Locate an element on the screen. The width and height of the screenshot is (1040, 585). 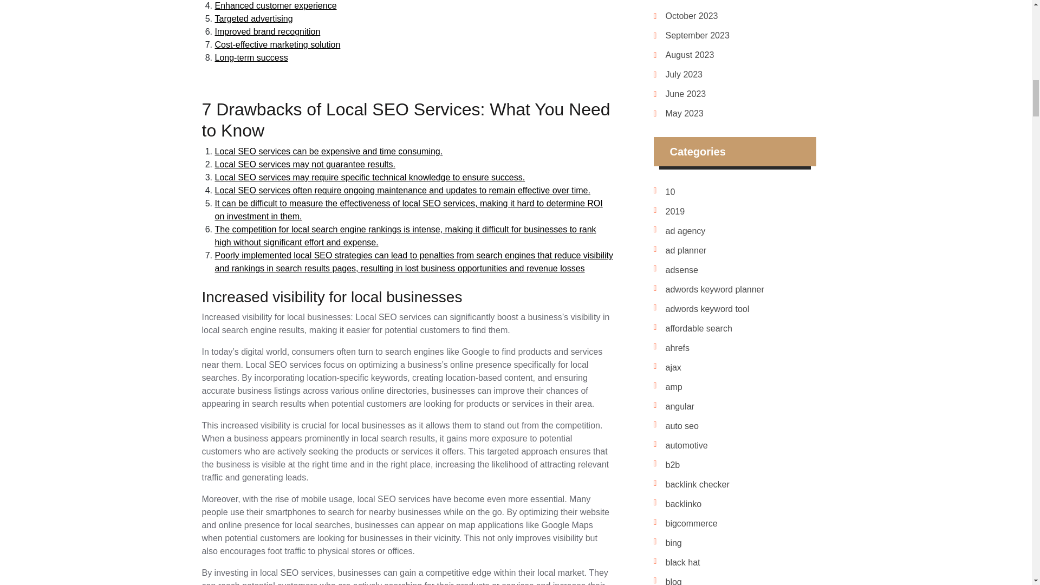
Cost-effective marketing solution is located at coordinates (277, 44).